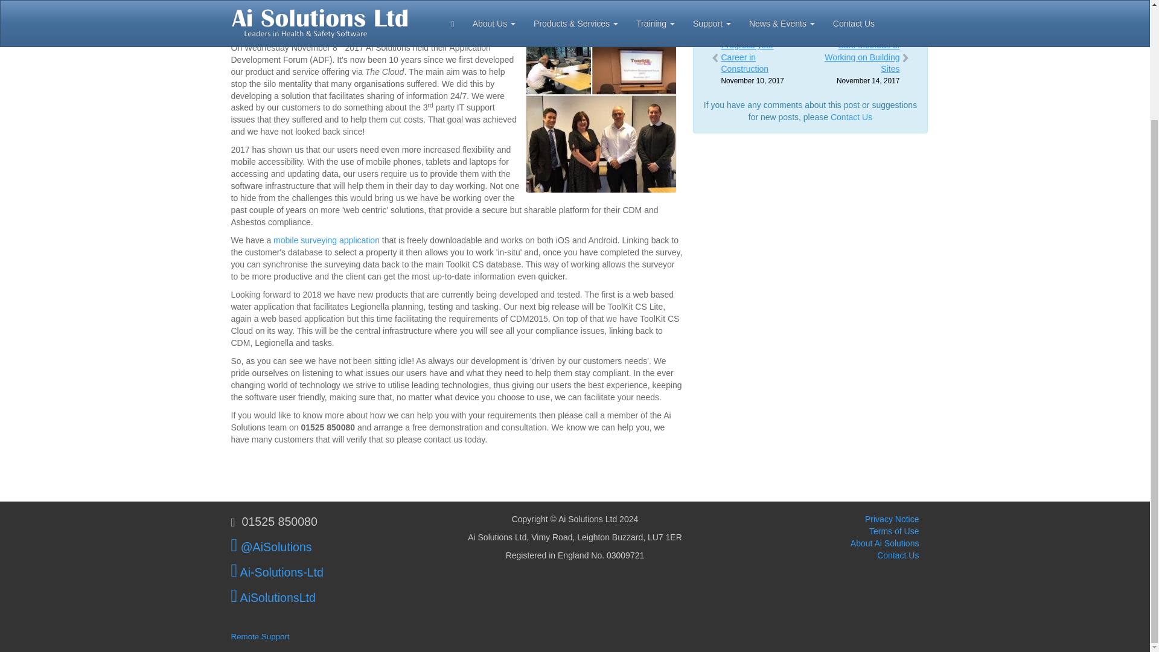  What do you see at coordinates (327, 240) in the screenshot?
I see `mobile surveying application` at bounding box center [327, 240].